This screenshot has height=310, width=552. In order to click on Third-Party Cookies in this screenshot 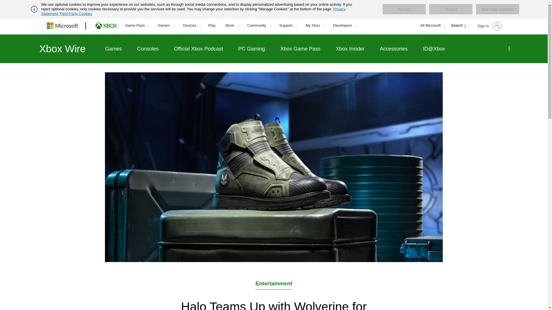, I will do `click(75, 13)`.